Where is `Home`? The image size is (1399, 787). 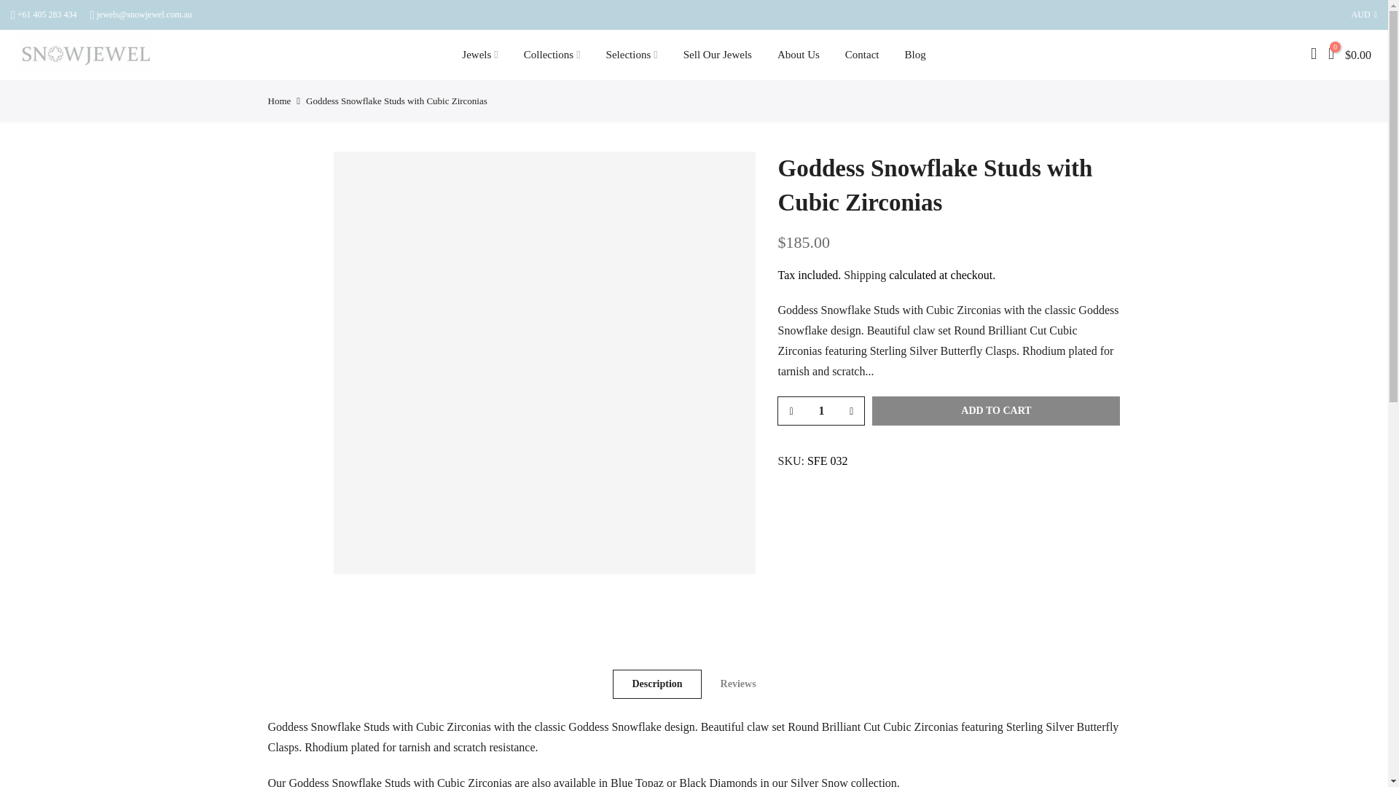 Home is located at coordinates (280, 101).